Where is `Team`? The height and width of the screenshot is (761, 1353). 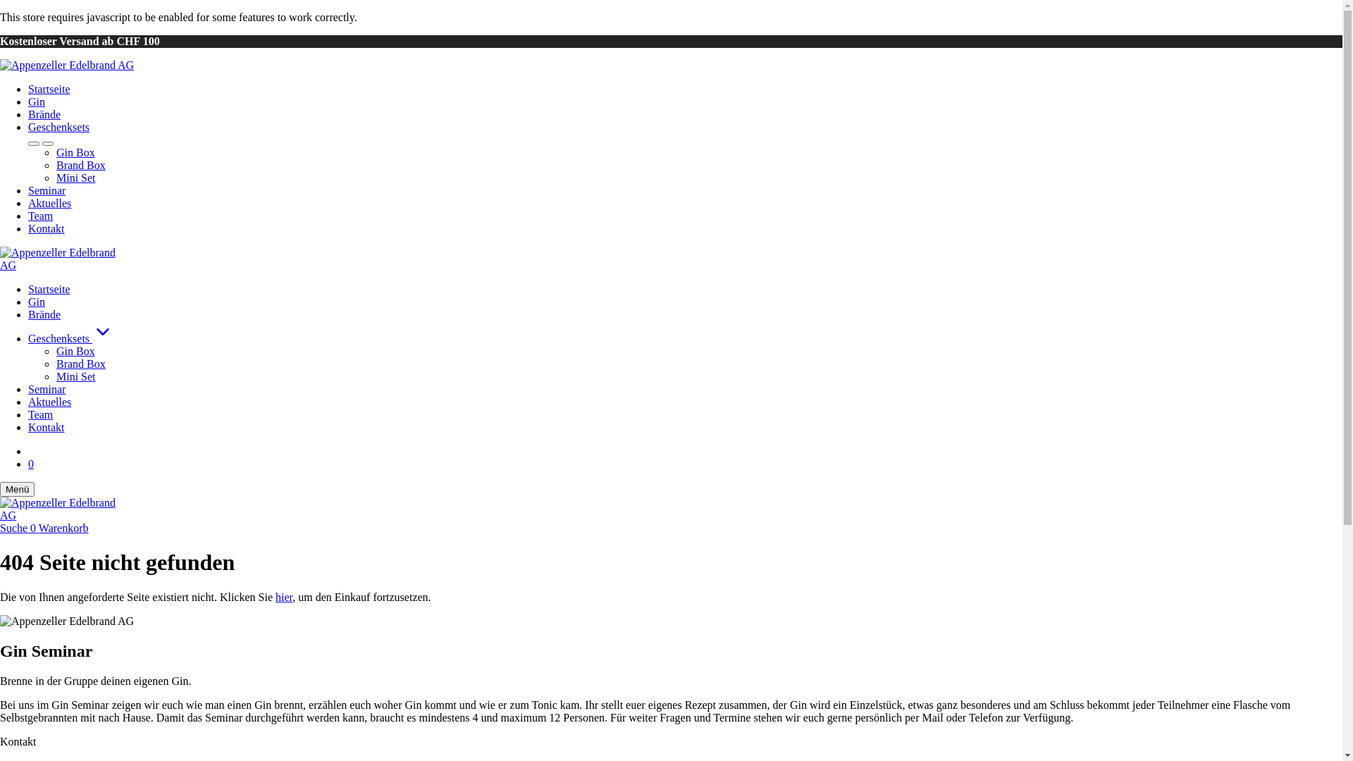
Team is located at coordinates (41, 414).